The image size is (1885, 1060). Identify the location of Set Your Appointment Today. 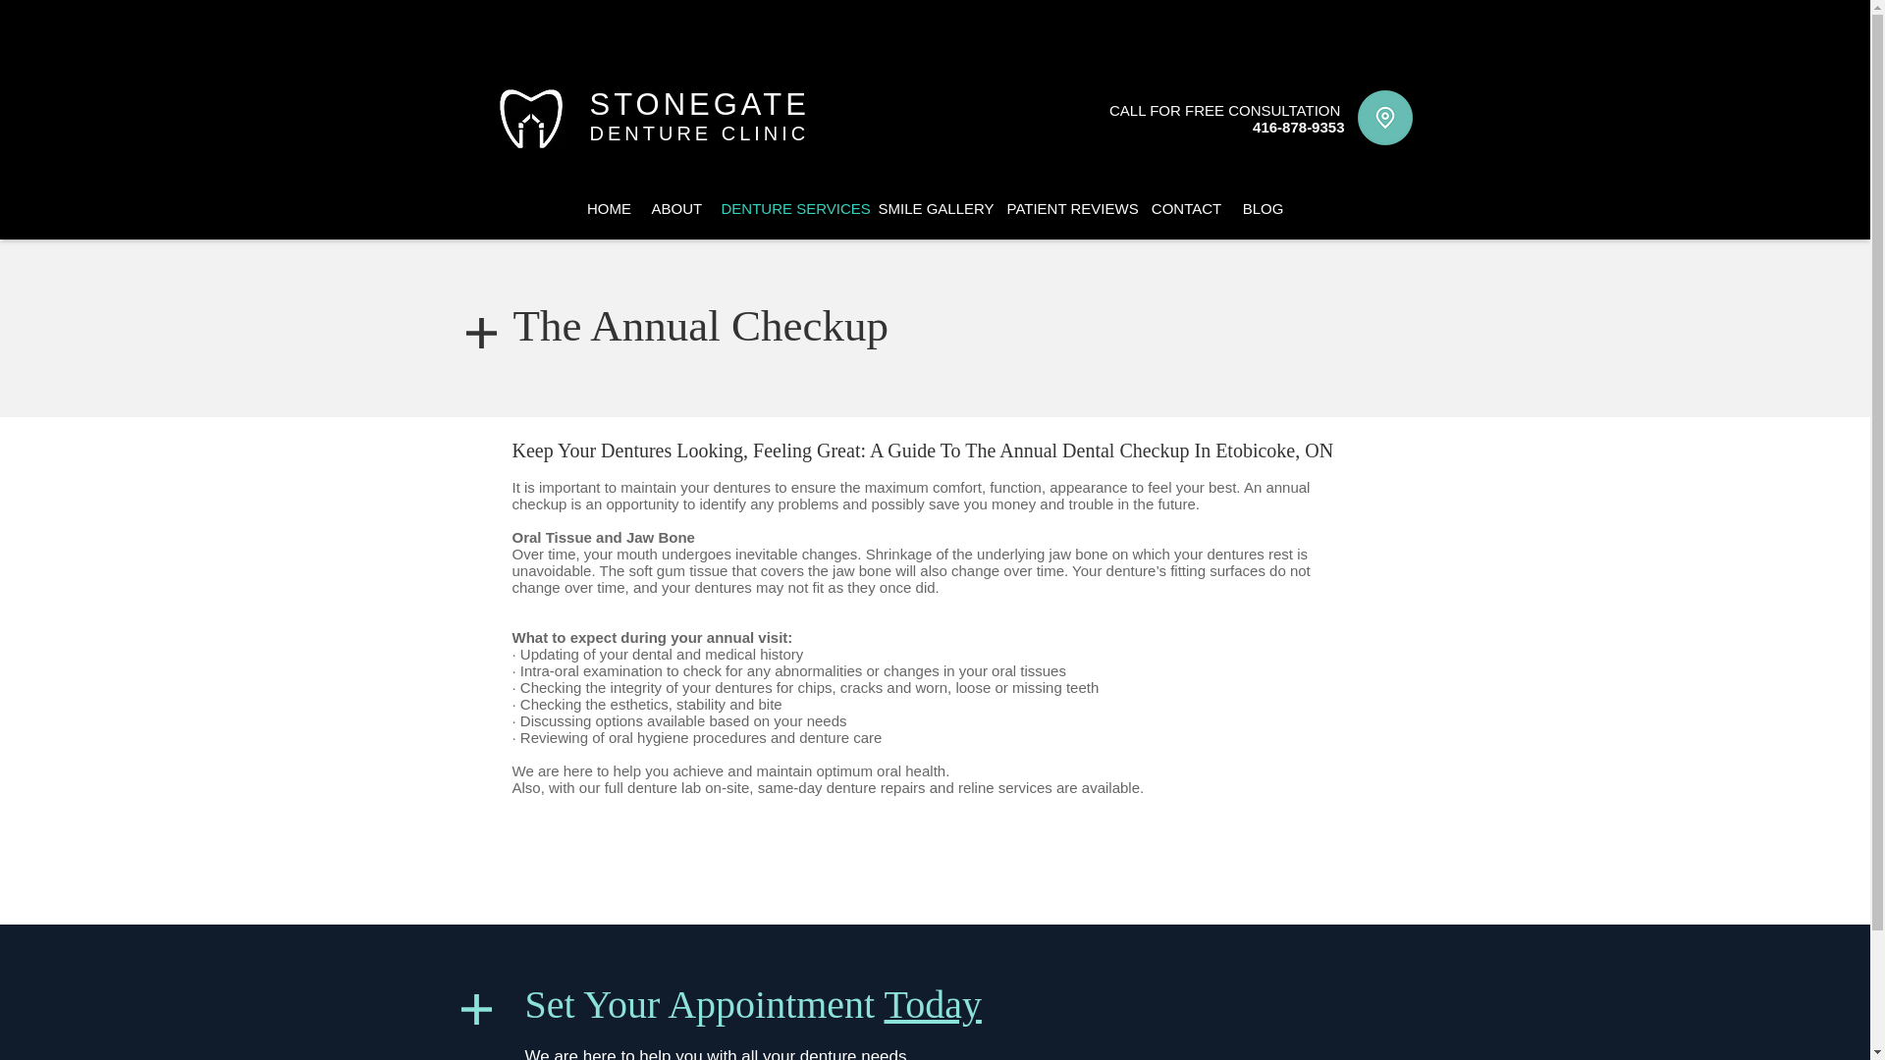
(752, 1005).